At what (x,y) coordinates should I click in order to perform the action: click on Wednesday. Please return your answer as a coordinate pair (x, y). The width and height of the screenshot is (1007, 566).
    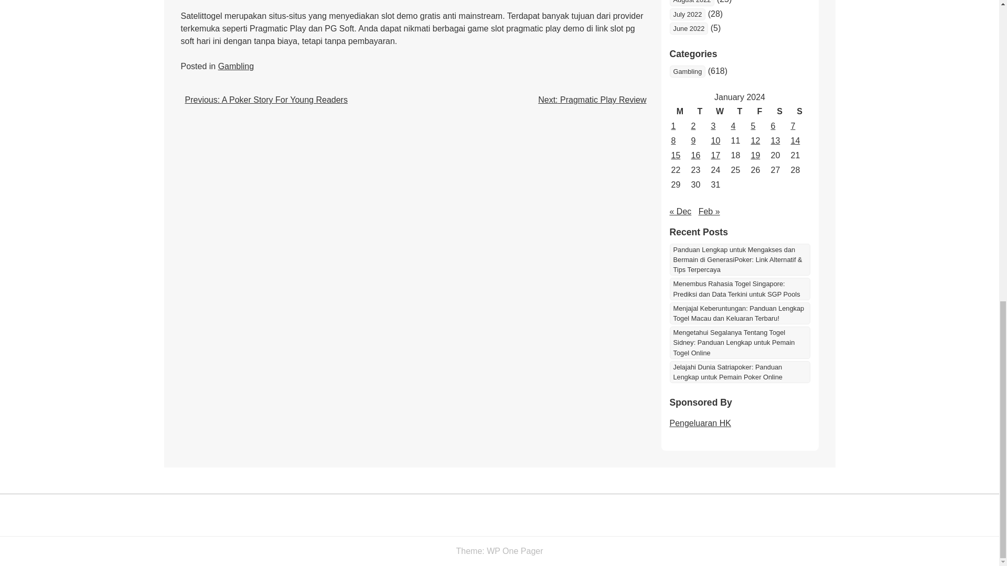
    Looking at the image, I should click on (720, 111).